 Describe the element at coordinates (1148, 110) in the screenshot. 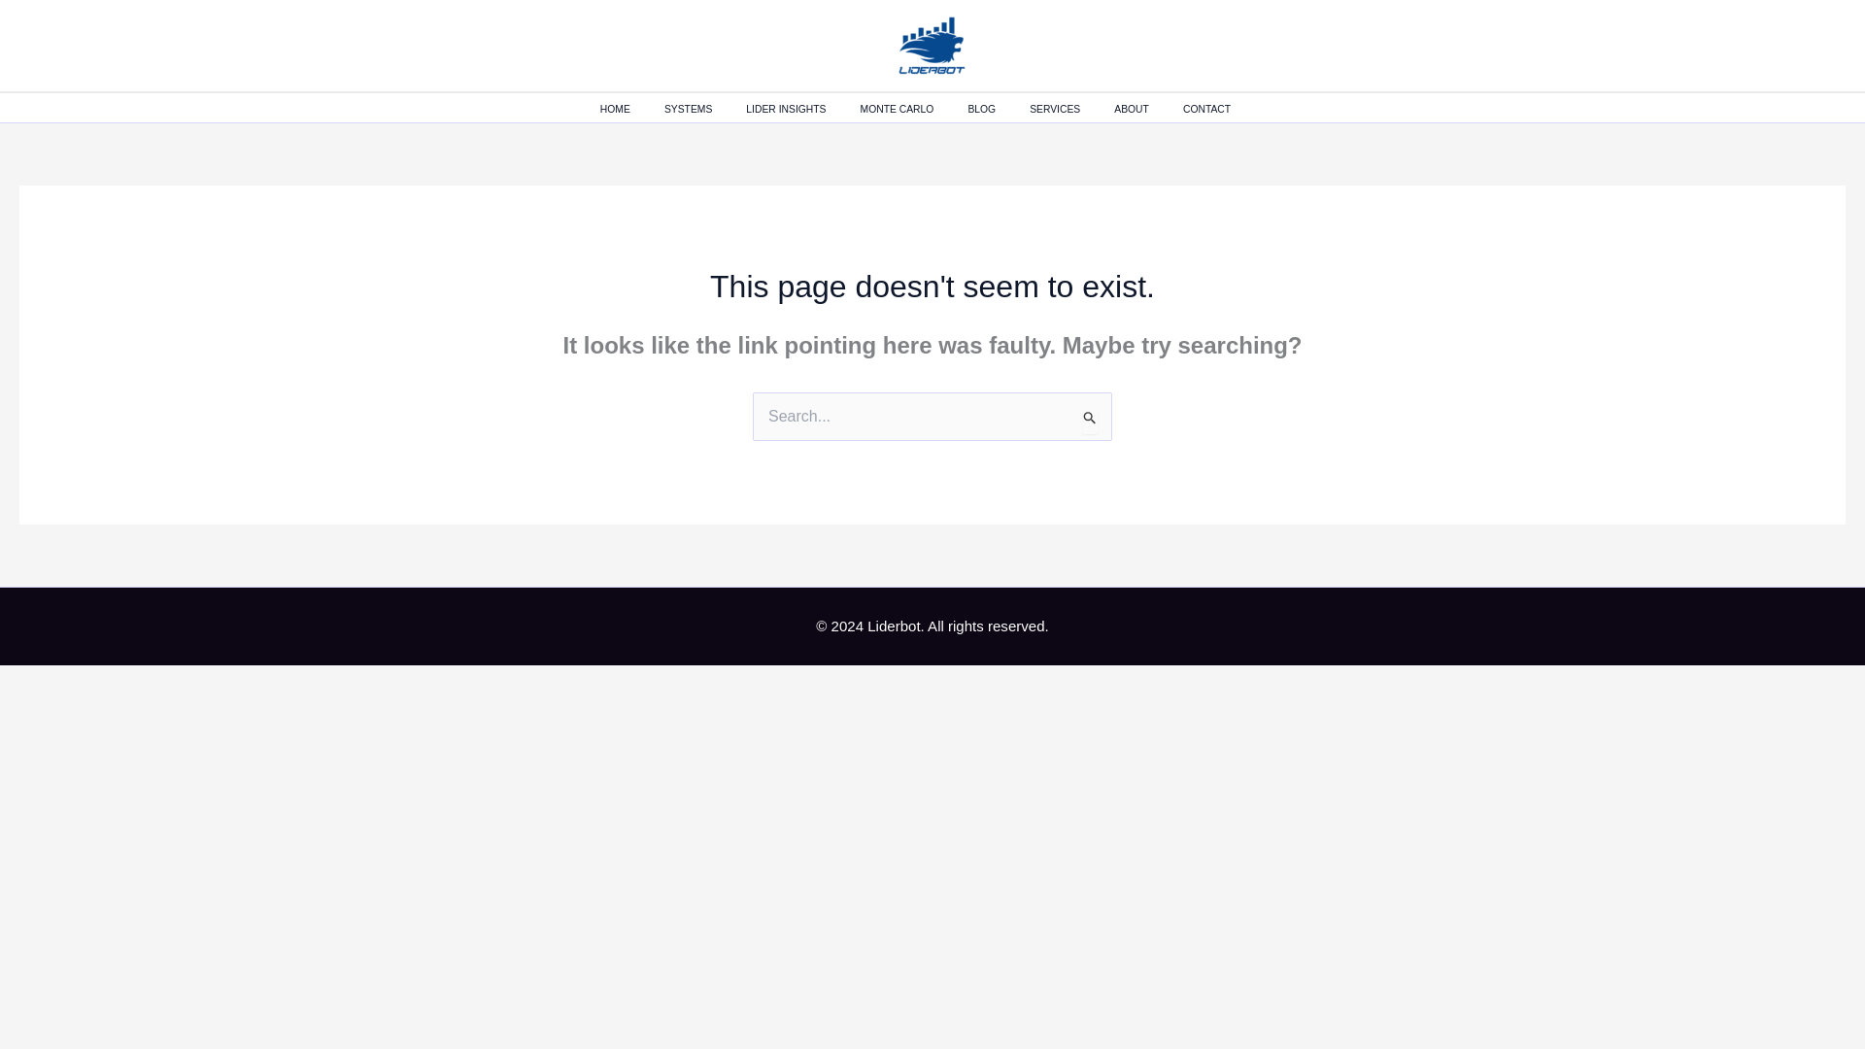

I see `ABOUT` at that location.